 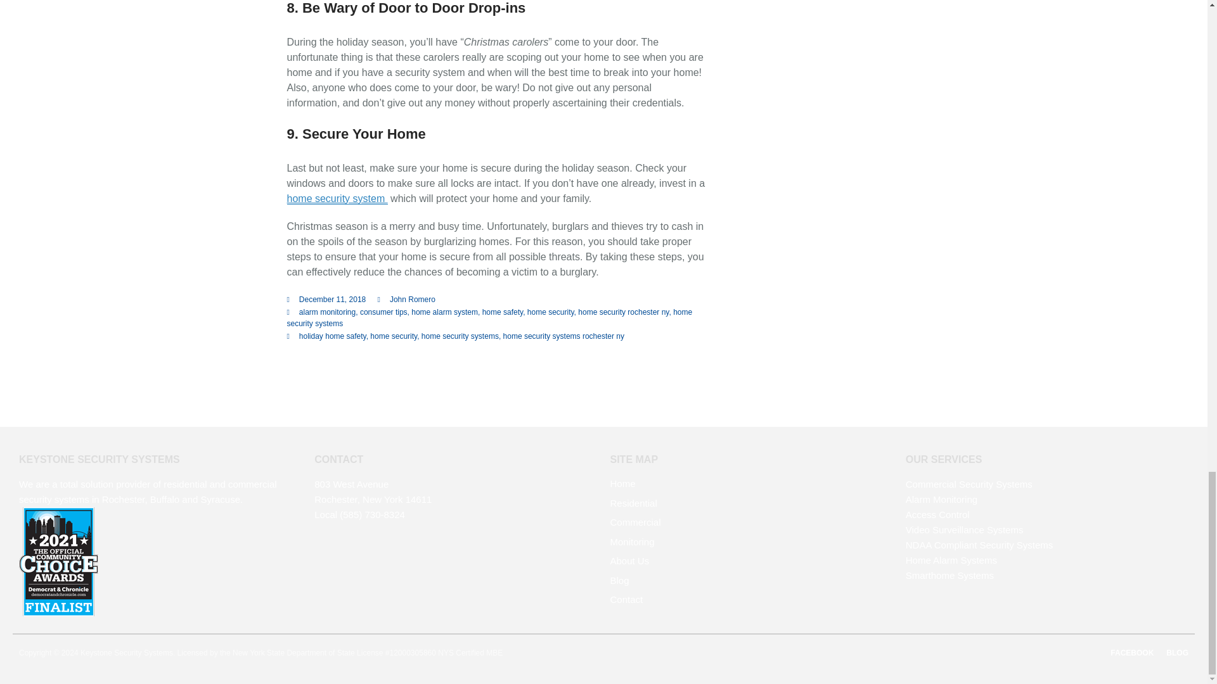 I want to click on View all posts tagged home security, so click(x=393, y=336).